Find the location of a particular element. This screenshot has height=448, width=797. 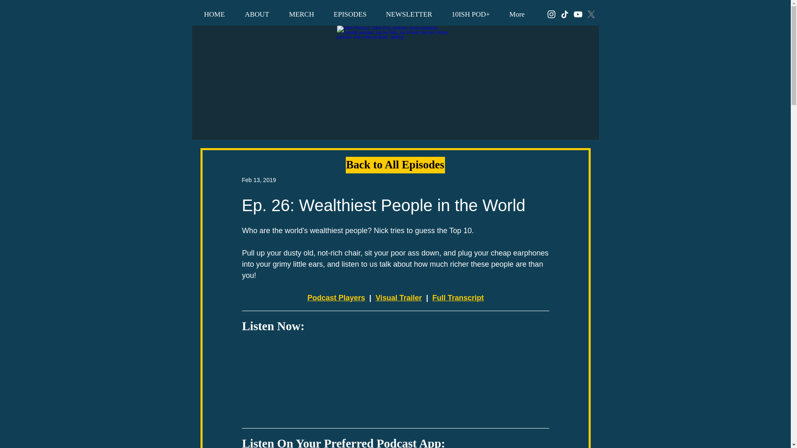

Feb 13, 2019 is located at coordinates (258, 180).